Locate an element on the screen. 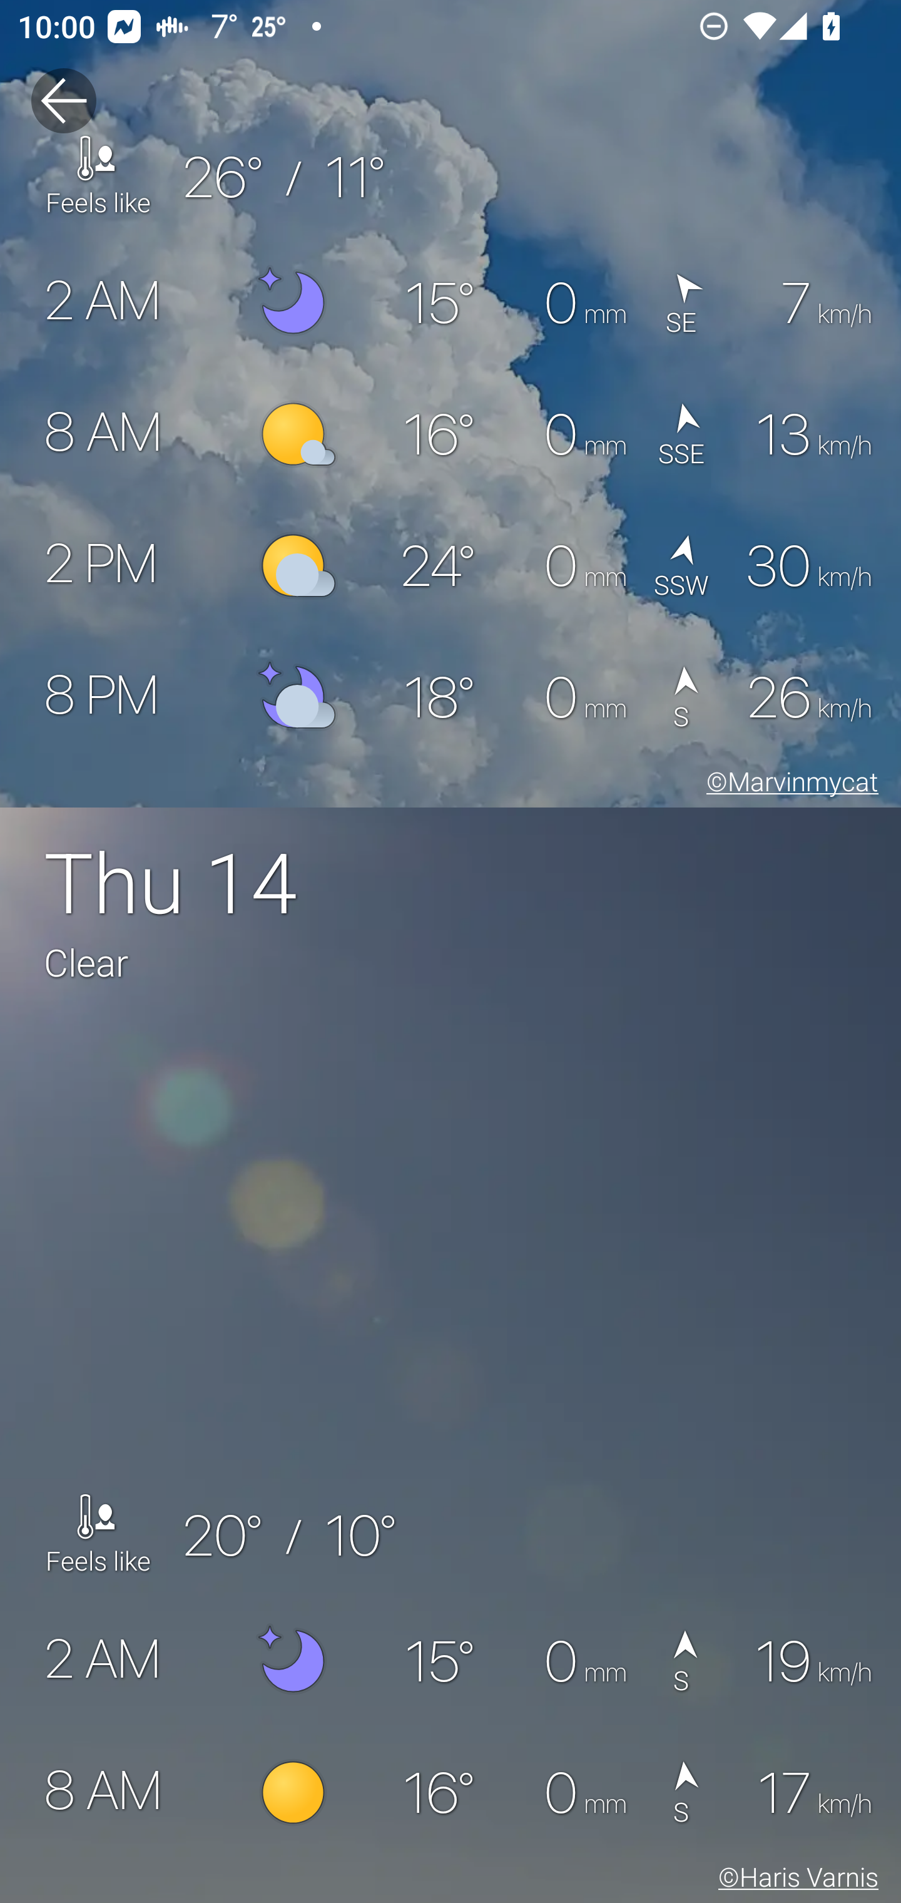 The height and width of the screenshot is (1903, 901). 2 AM 15° 0 mm  S 19 km/h is located at coordinates (450, 1661).